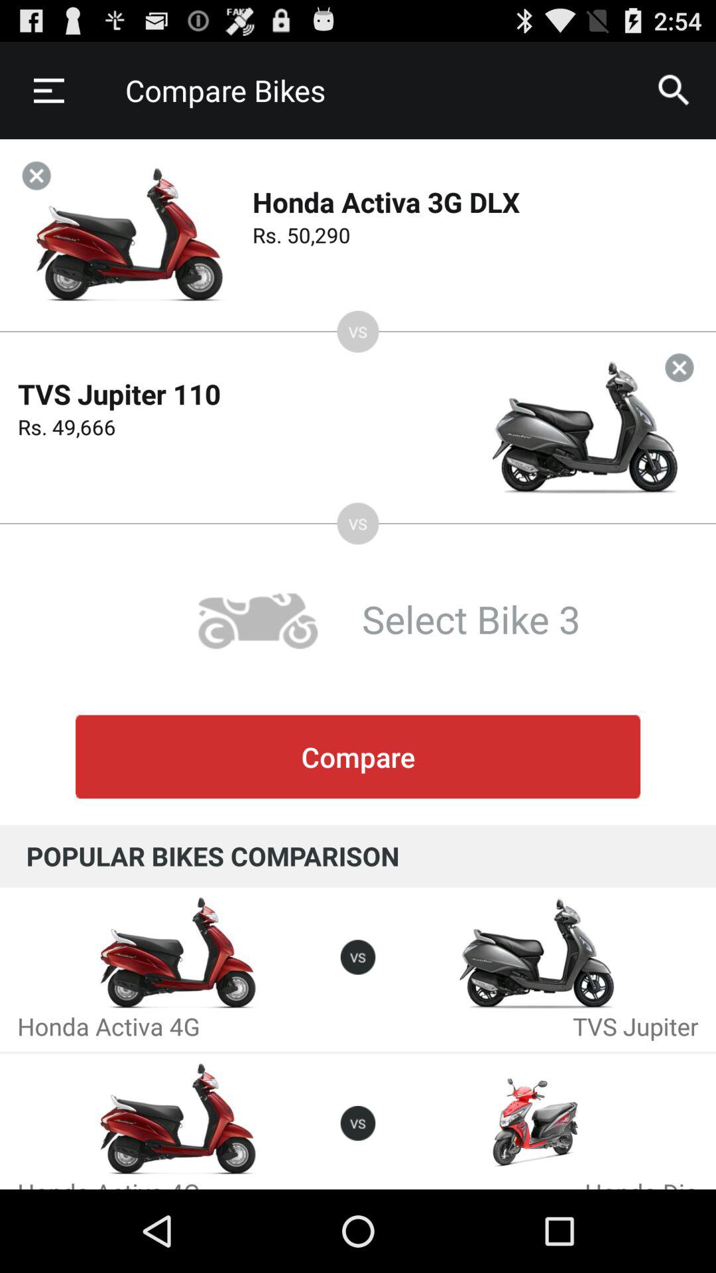 The image size is (716, 1273). What do you see at coordinates (674, 90) in the screenshot?
I see `launch icon to the right of the compare bikes` at bounding box center [674, 90].